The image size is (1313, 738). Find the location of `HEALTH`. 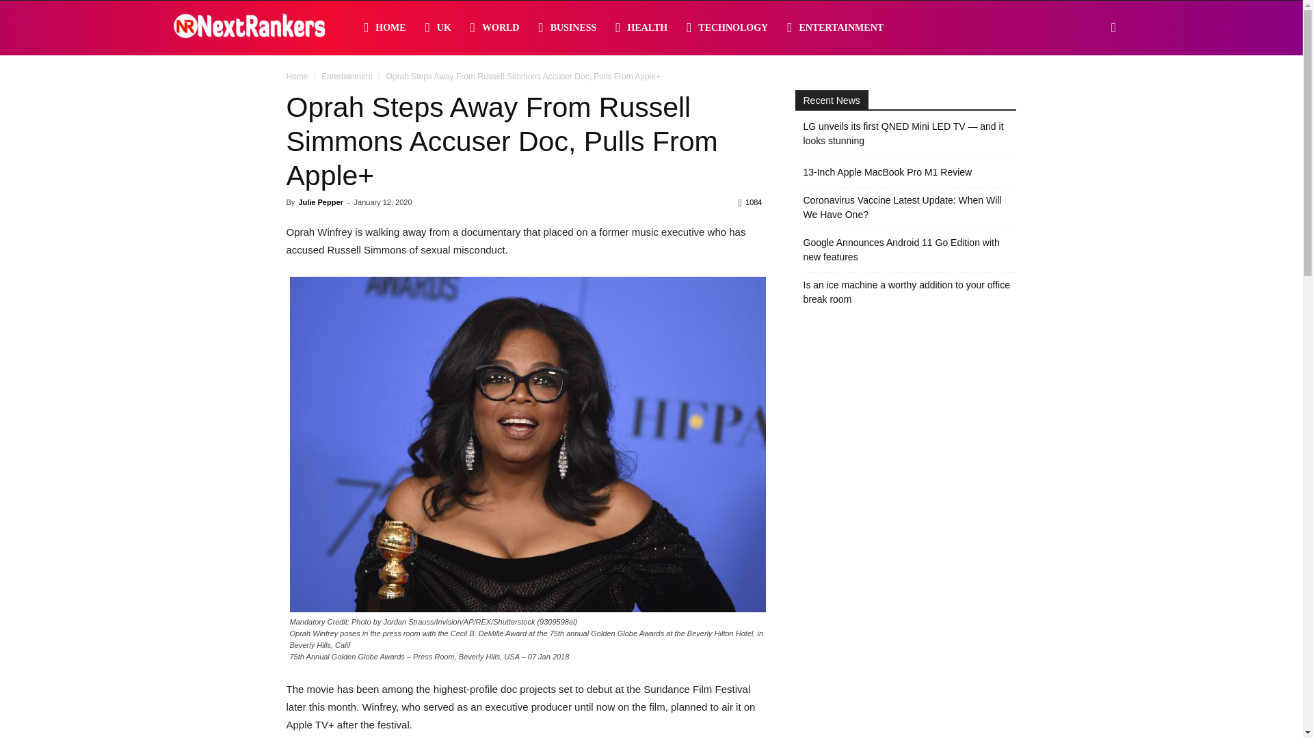

HEALTH is located at coordinates (641, 28).